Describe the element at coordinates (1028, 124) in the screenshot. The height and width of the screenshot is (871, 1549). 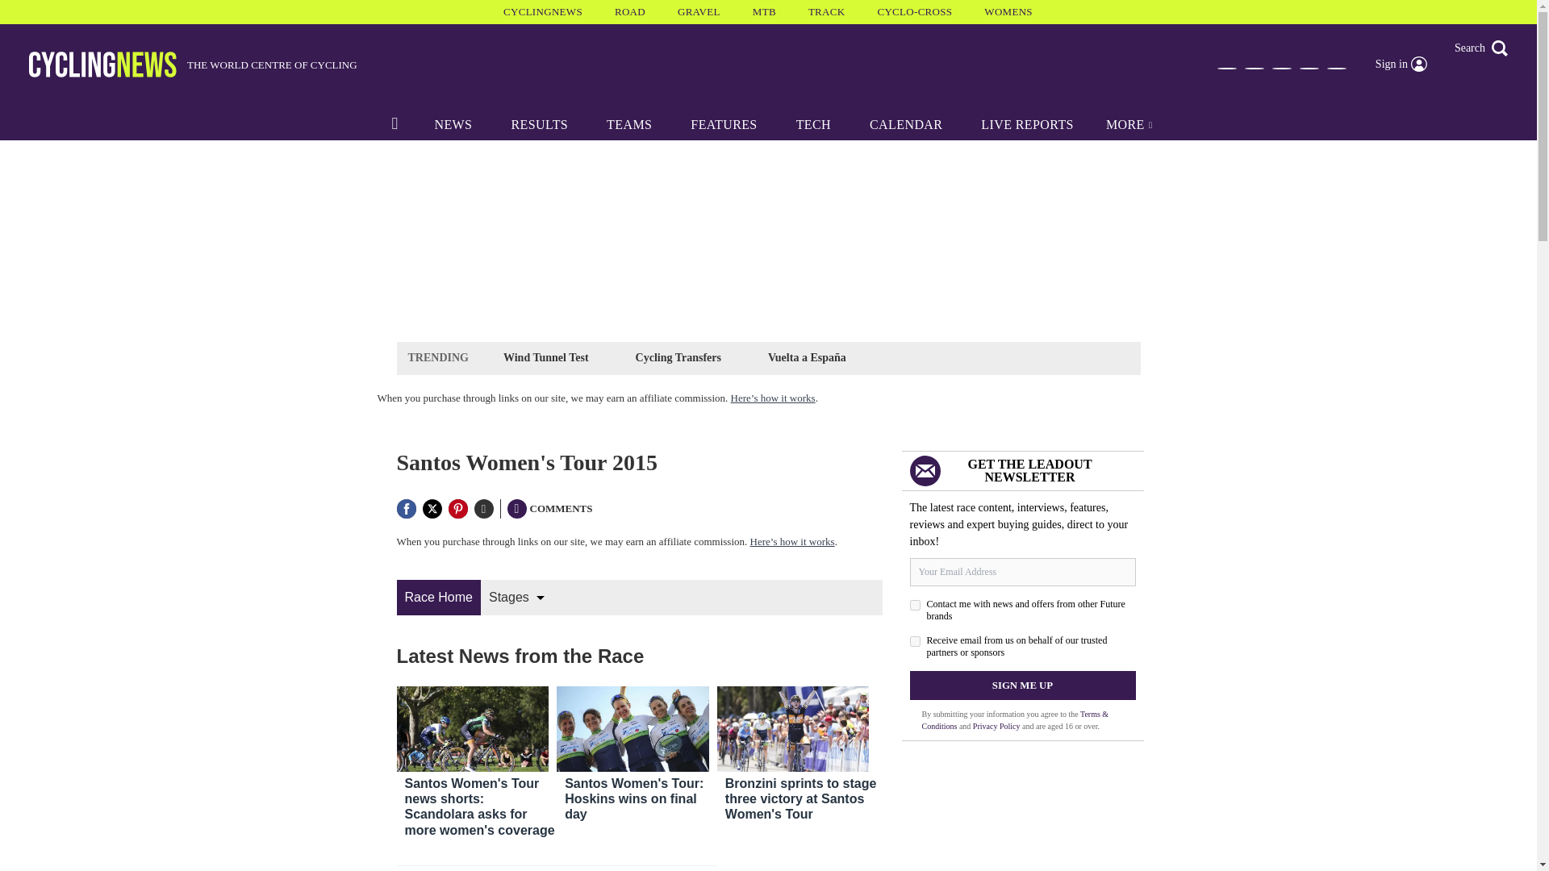
I see `TECH` at that location.